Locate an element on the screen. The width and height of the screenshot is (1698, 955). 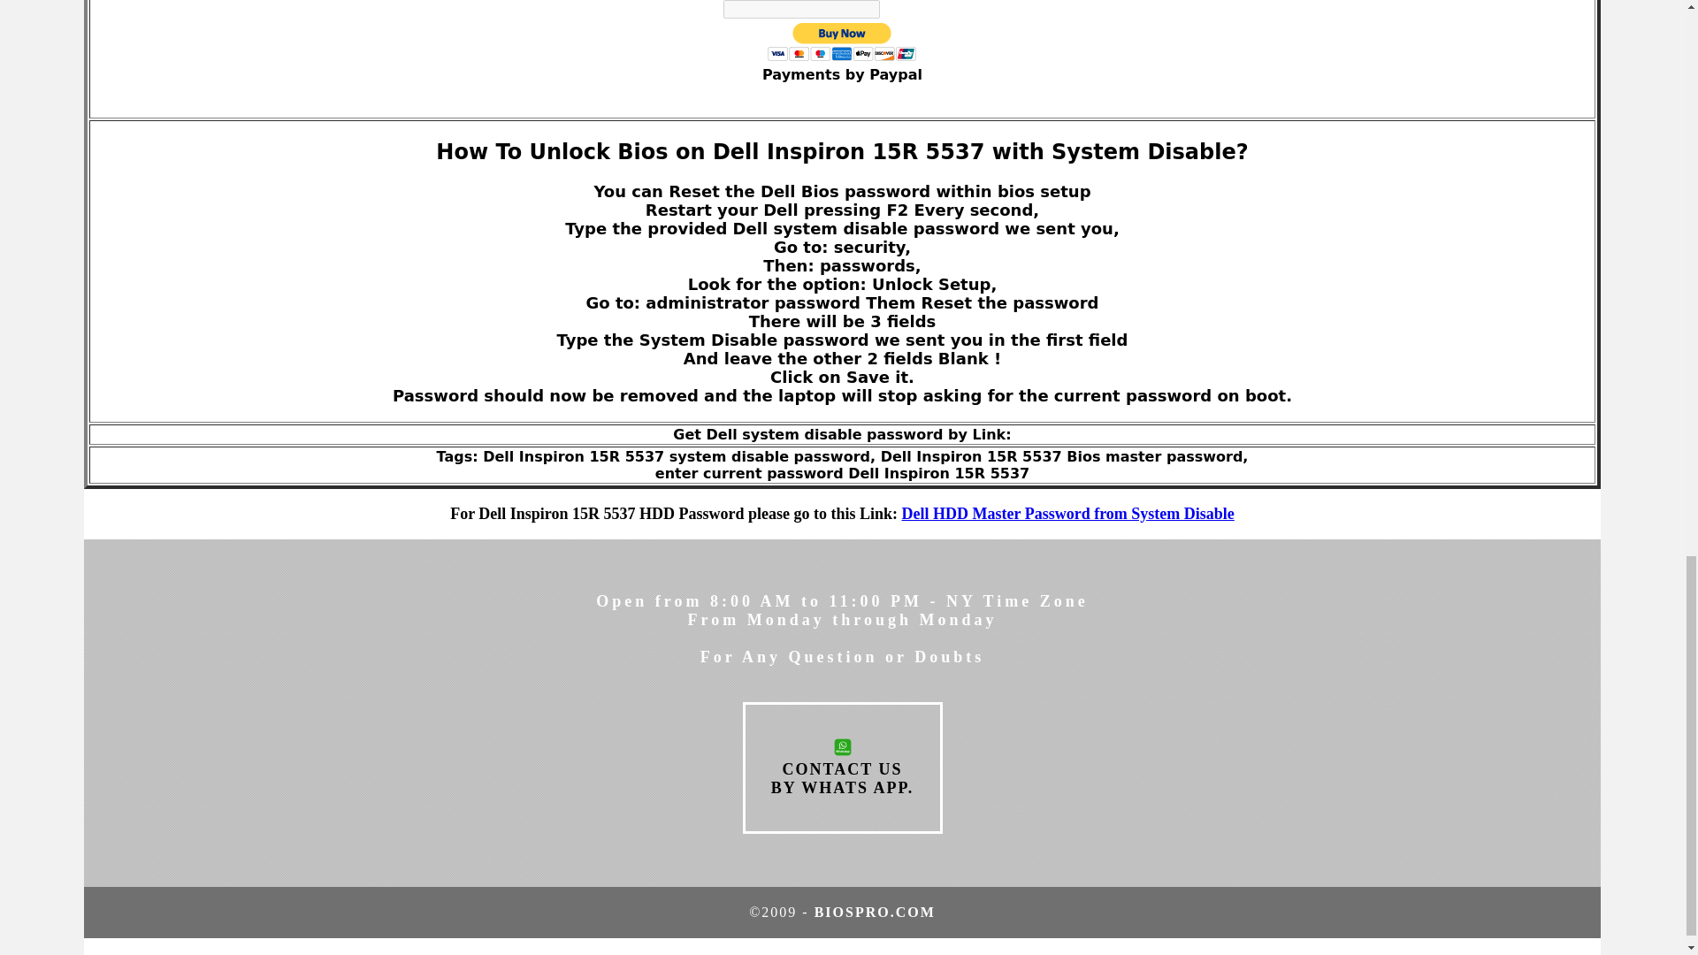
unlock HDD with System Disable is located at coordinates (1067, 513).